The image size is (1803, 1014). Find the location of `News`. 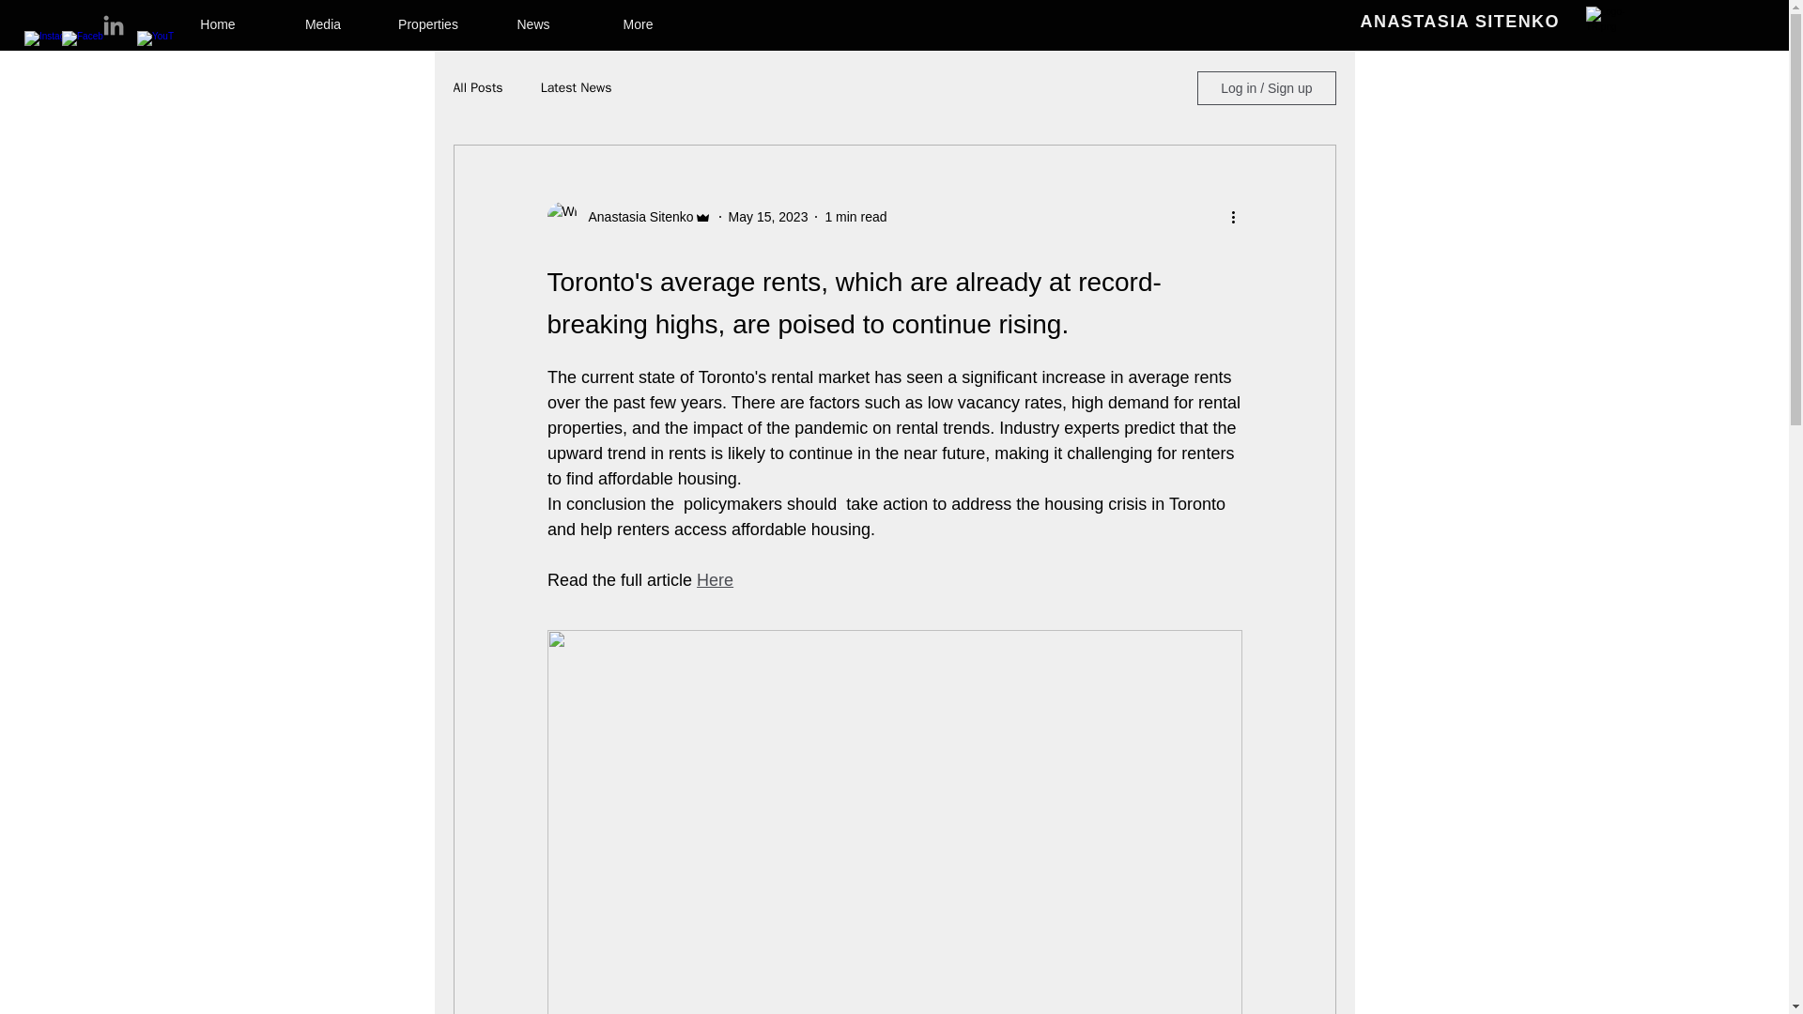

News is located at coordinates (533, 16).